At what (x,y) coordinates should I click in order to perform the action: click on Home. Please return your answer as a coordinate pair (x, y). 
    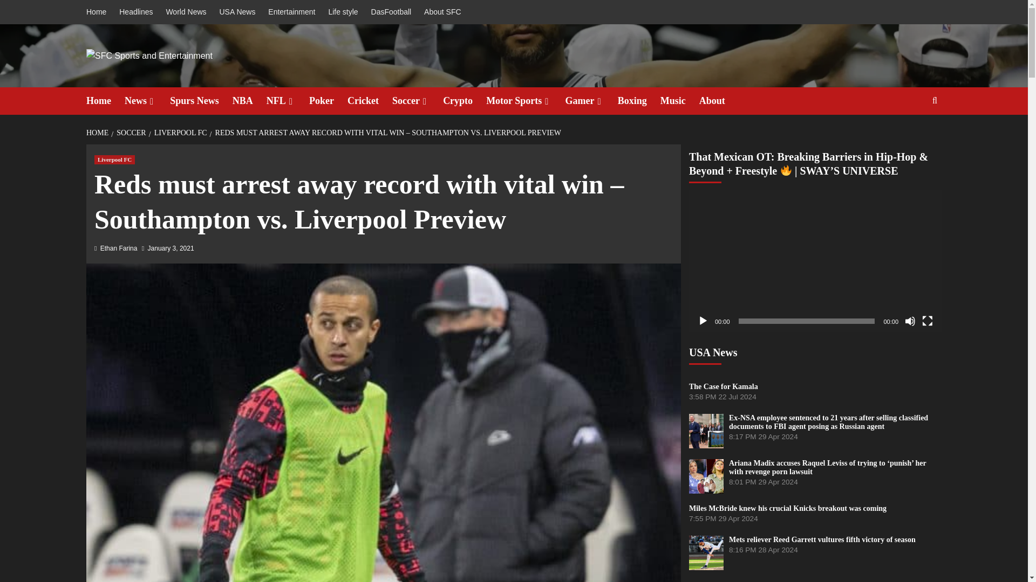
    Looking at the image, I should click on (105, 101).